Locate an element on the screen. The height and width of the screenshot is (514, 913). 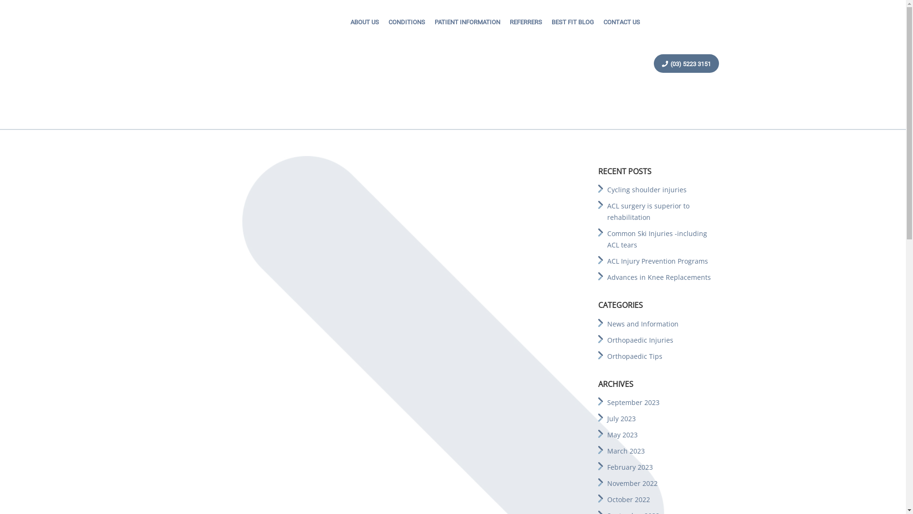
February 2023 is located at coordinates (630, 467).